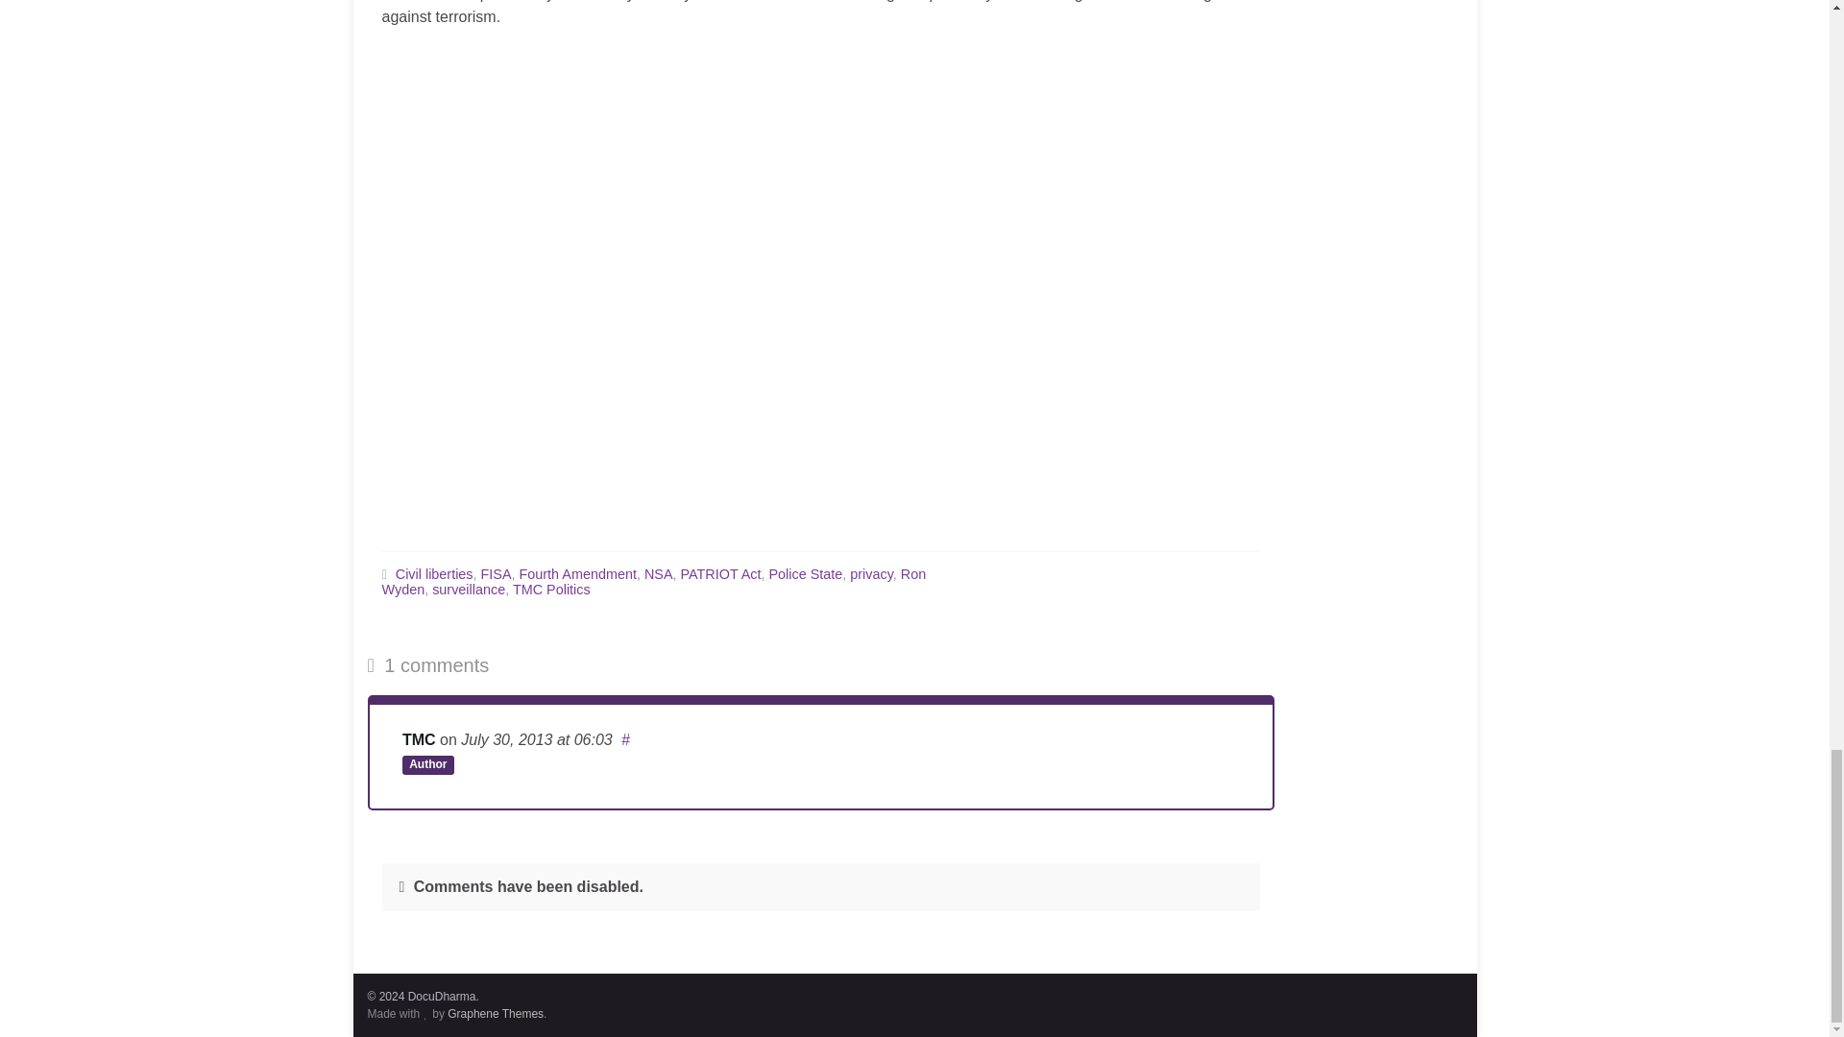 This screenshot has height=1037, width=1844. I want to click on Civil liberties, so click(434, 573).